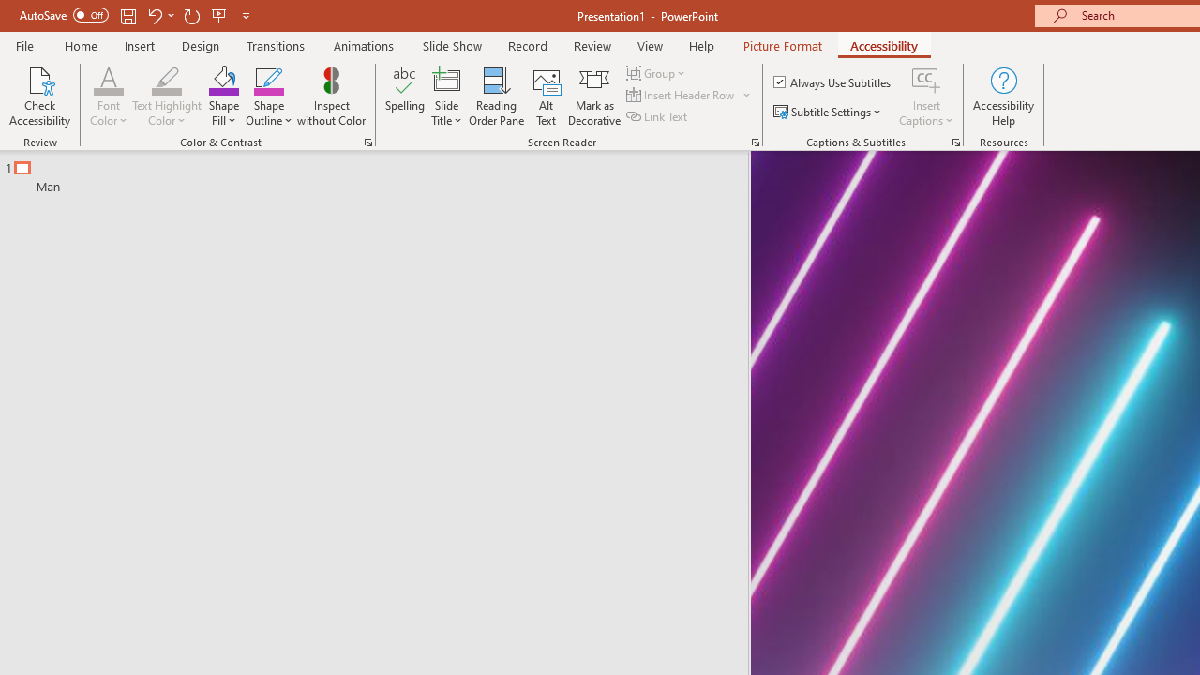 This screenshot has width=1200, height=675. I want to click on Record, so click(527, 45).